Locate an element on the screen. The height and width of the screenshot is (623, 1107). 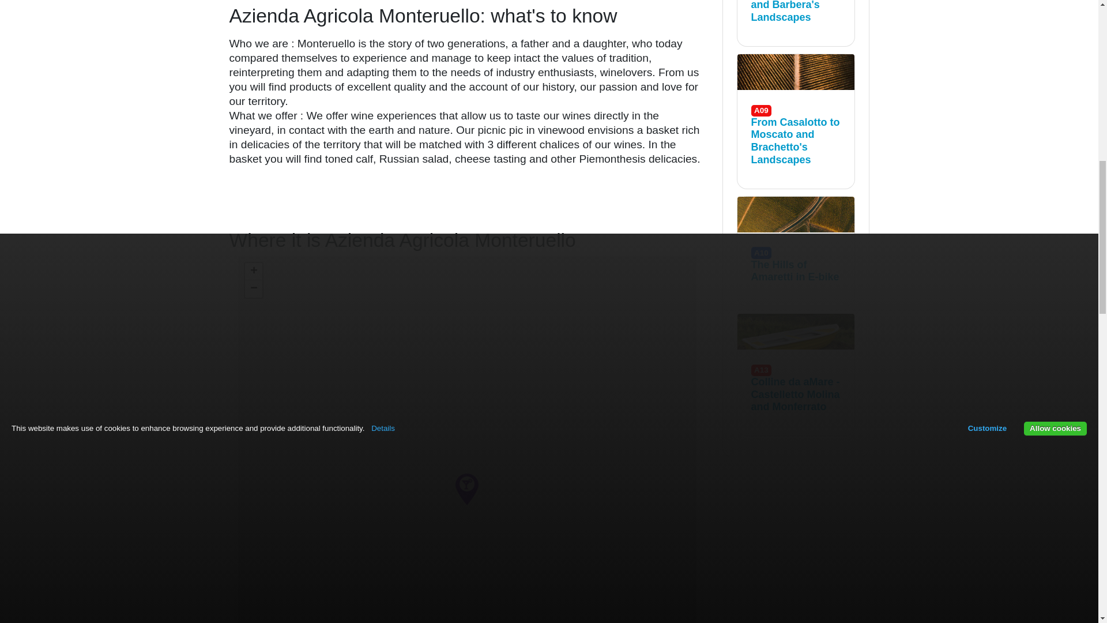
The Hills of Amaretti in E-bike is located at coordinates (795, 271).